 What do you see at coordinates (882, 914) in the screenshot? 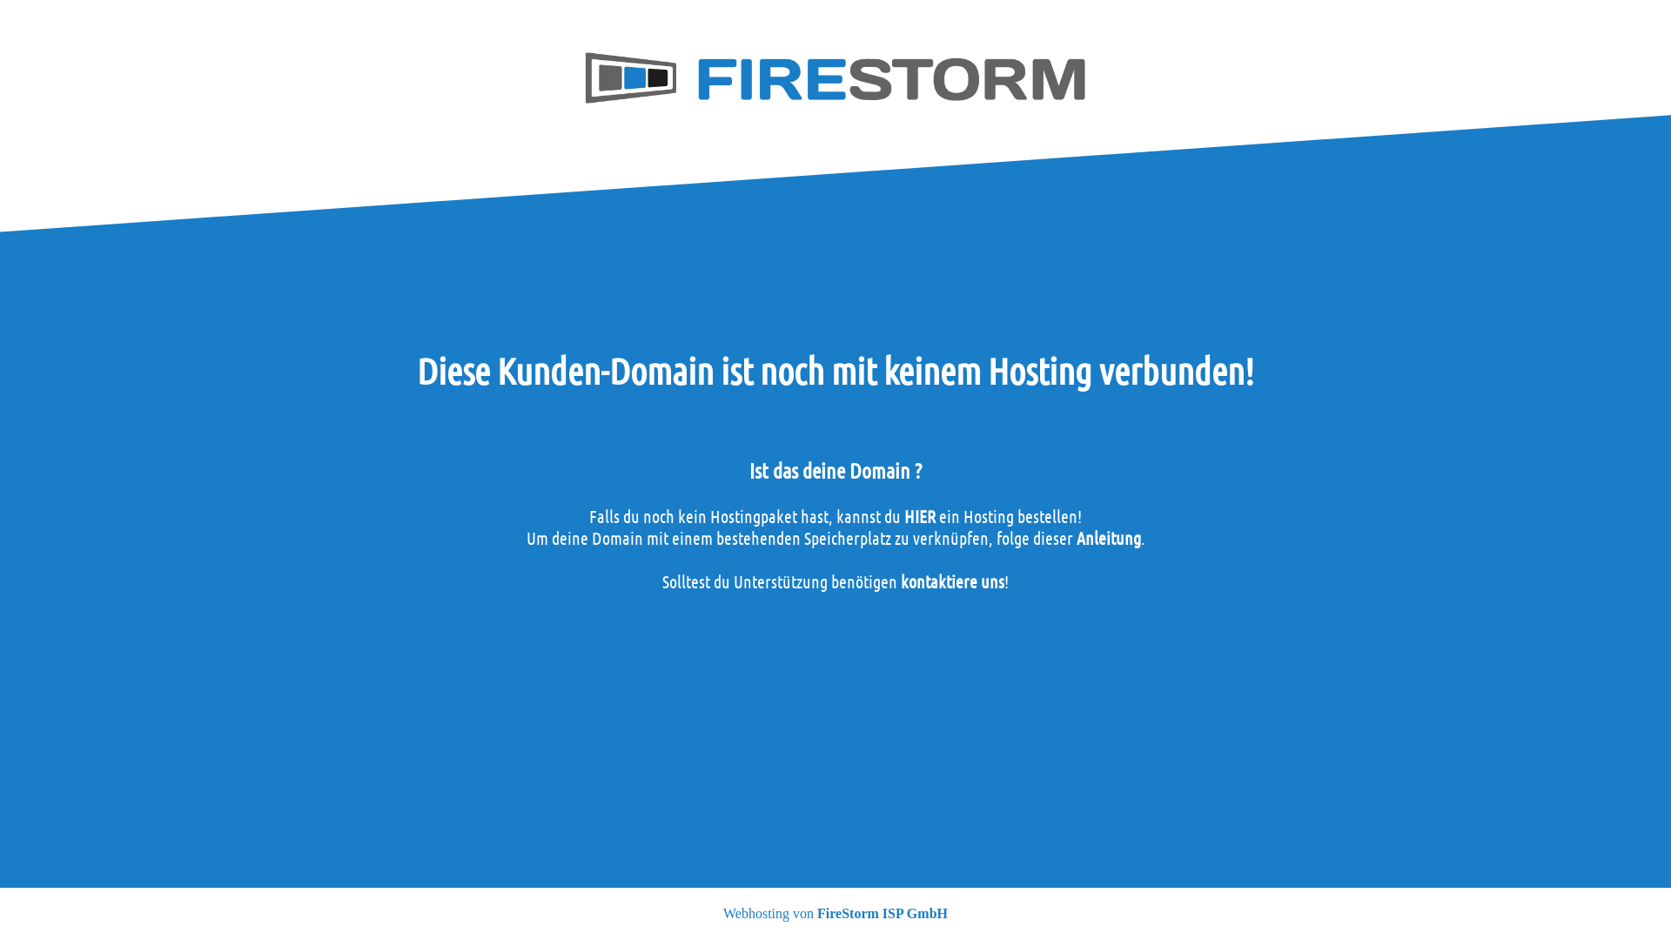
I see `FireStorm ISP GmbH` at bounding box center [882, 914].